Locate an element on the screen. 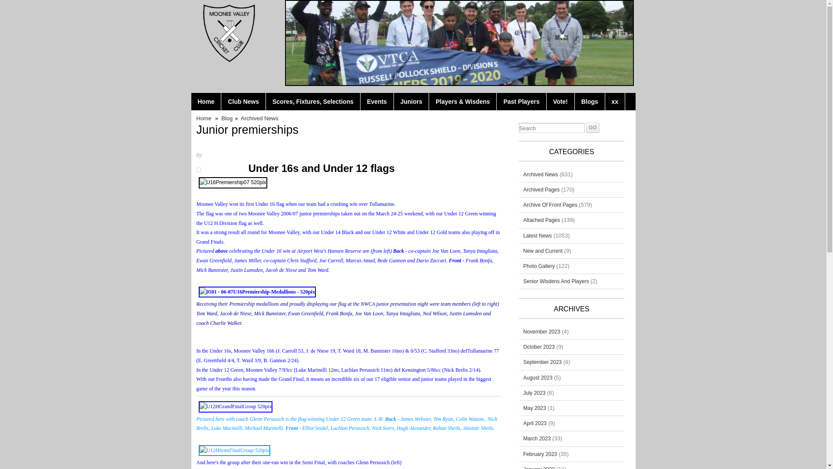 This screenshot has width=833, height=469. U16Premiership Medallion presentation is located at coordinates (257, 292).